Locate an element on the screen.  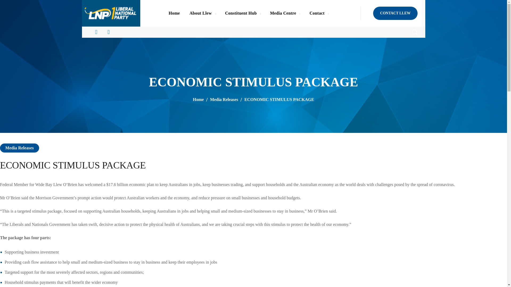
Contact is located at coordinates (319, 13).